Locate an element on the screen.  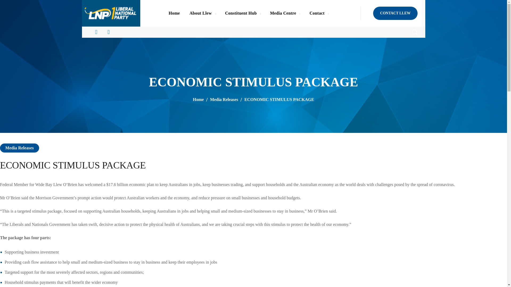
Contact is located at coordinates (319, 13).